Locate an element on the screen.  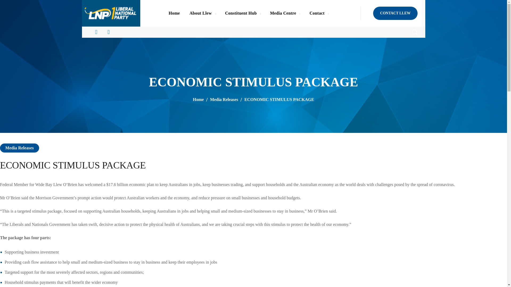
Contact is located at coordinates (319, 13).